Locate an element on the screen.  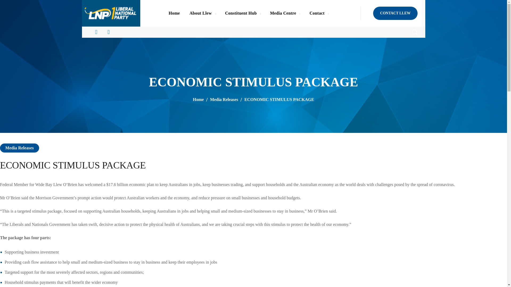
Contact is located at coordinates (319, 13).